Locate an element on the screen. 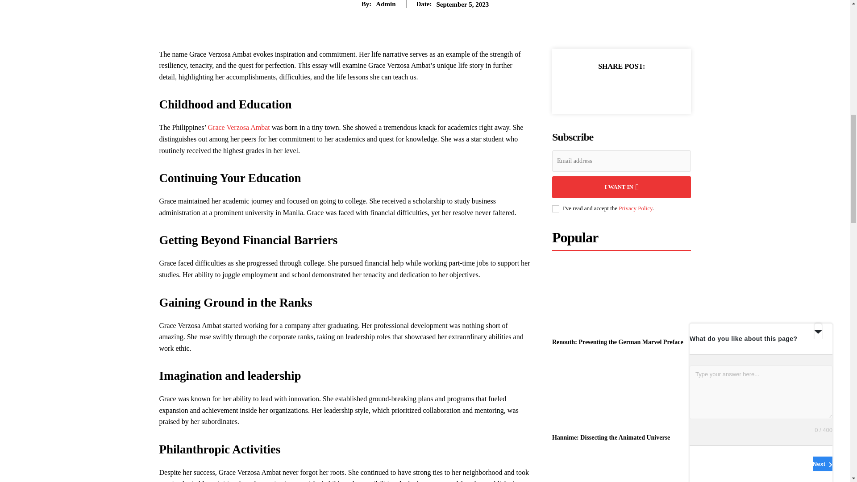 This screenshot has width=857, height=482. Grace Verzosa Ambat is located at coordinates (238, 127).